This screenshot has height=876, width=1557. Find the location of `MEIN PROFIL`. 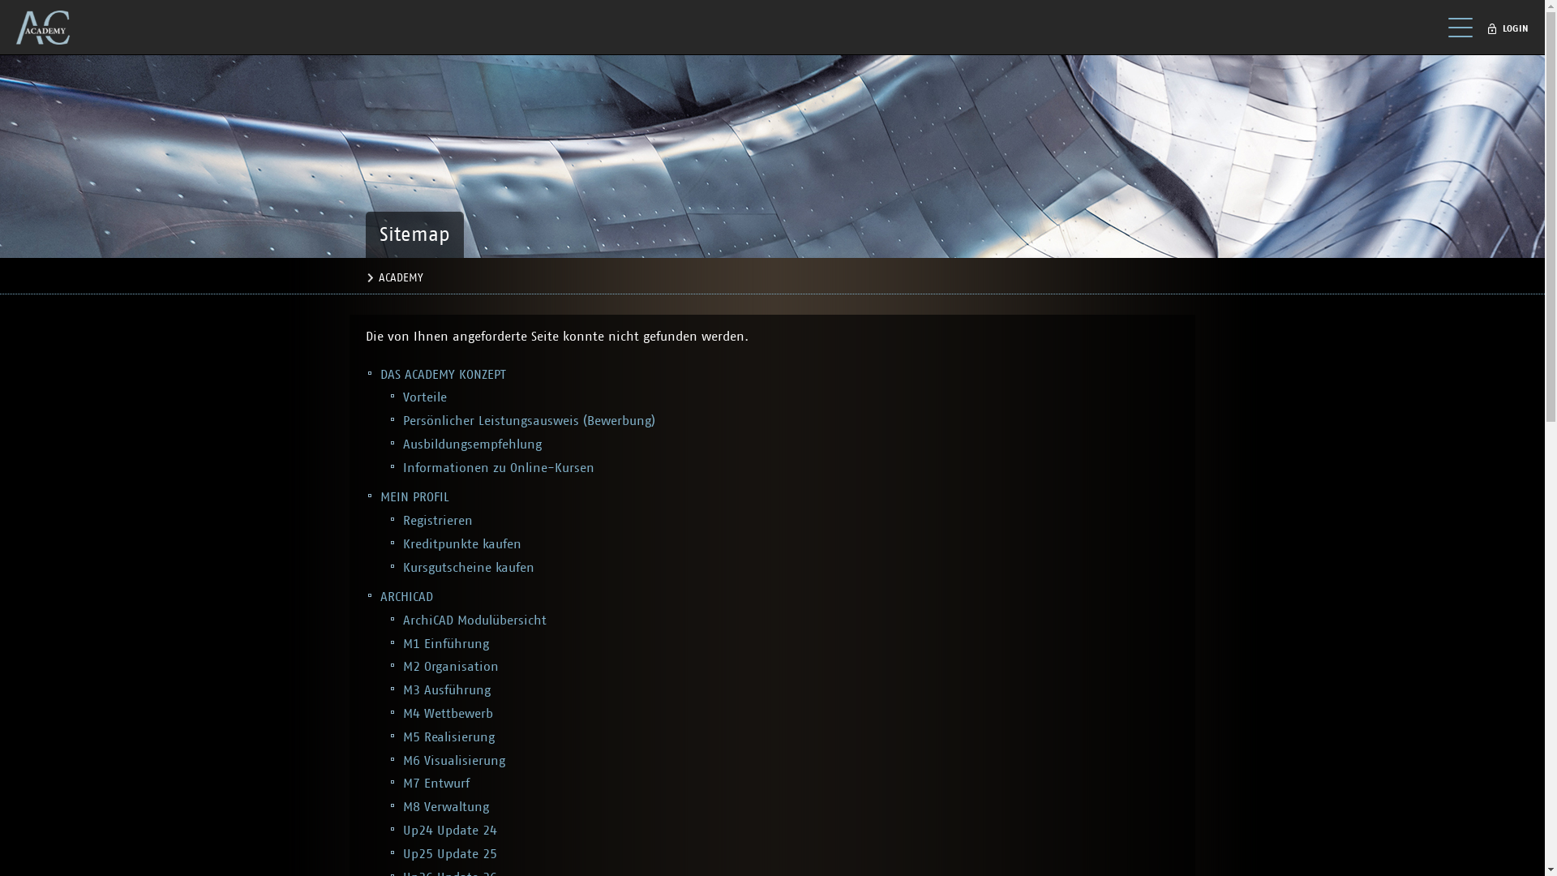

MEIN PROFIL is located at coordinates (415, 497).